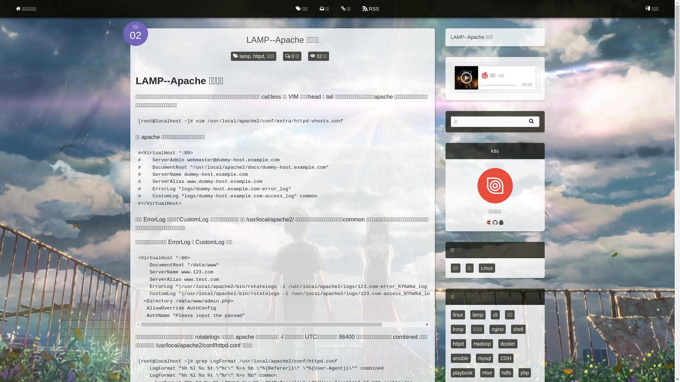 The width and height of the screenshot is (680, 382). Describe the element at coordinates (463, 373) in the screenshot. I see `playbook` at that location.